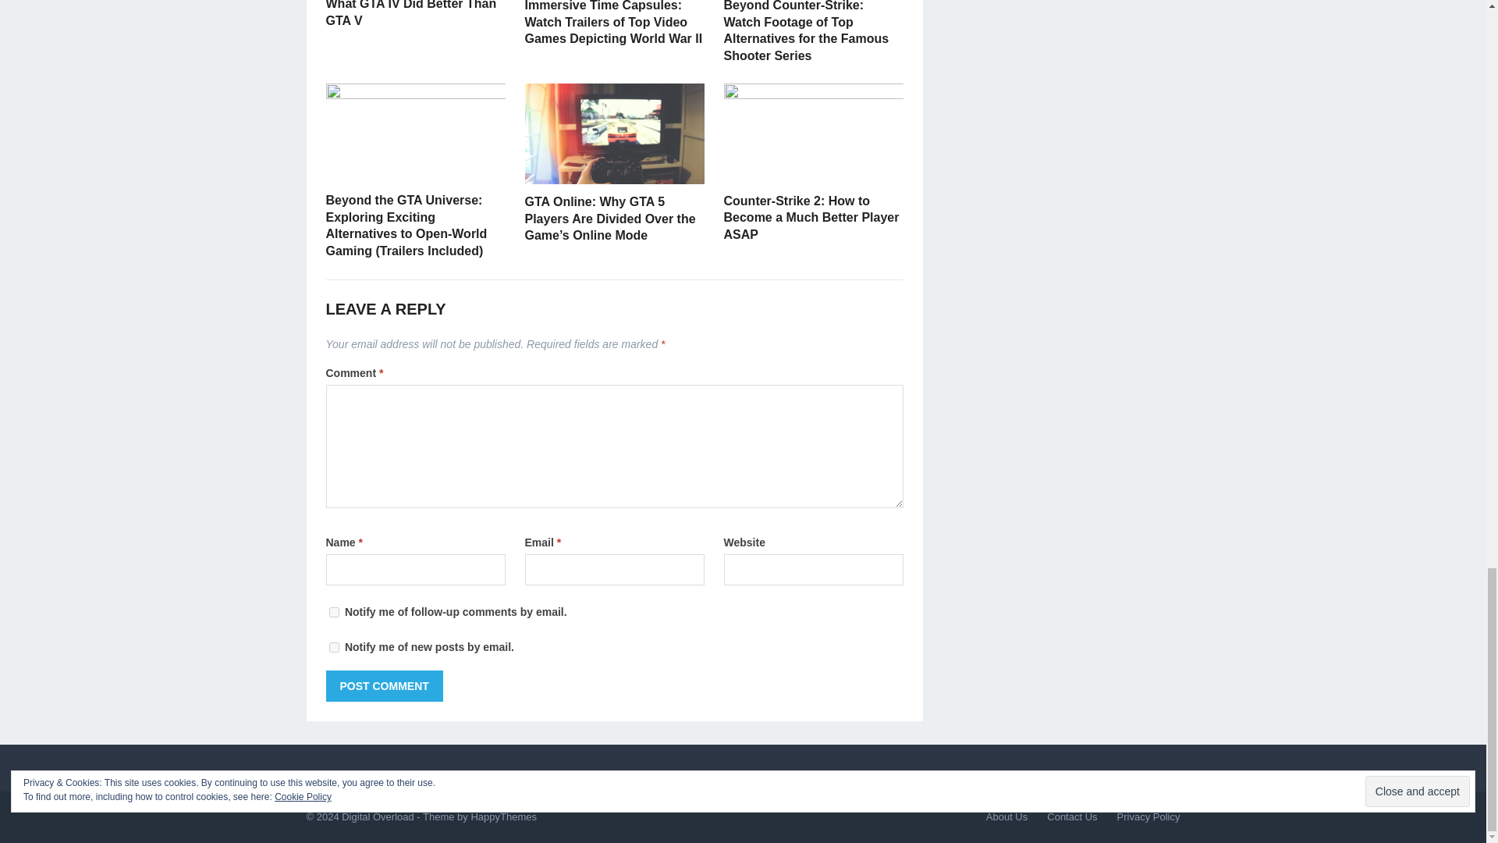  What do you see at coordinates (412, 13) in the screenshot?
I see `What GTA IV Did Better Than GTA V` at bounding box center [412, 13].